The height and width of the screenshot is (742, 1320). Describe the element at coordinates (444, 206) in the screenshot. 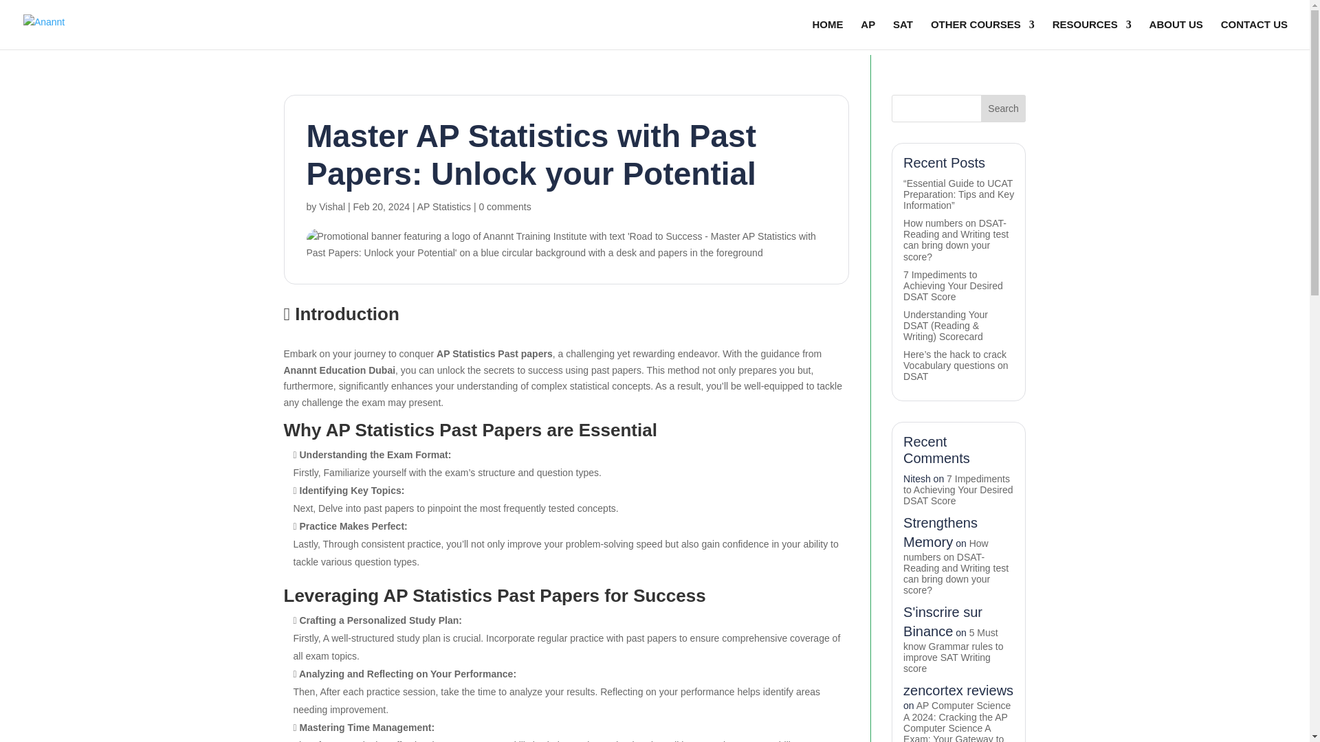

I see `AP Statistics` at that location.